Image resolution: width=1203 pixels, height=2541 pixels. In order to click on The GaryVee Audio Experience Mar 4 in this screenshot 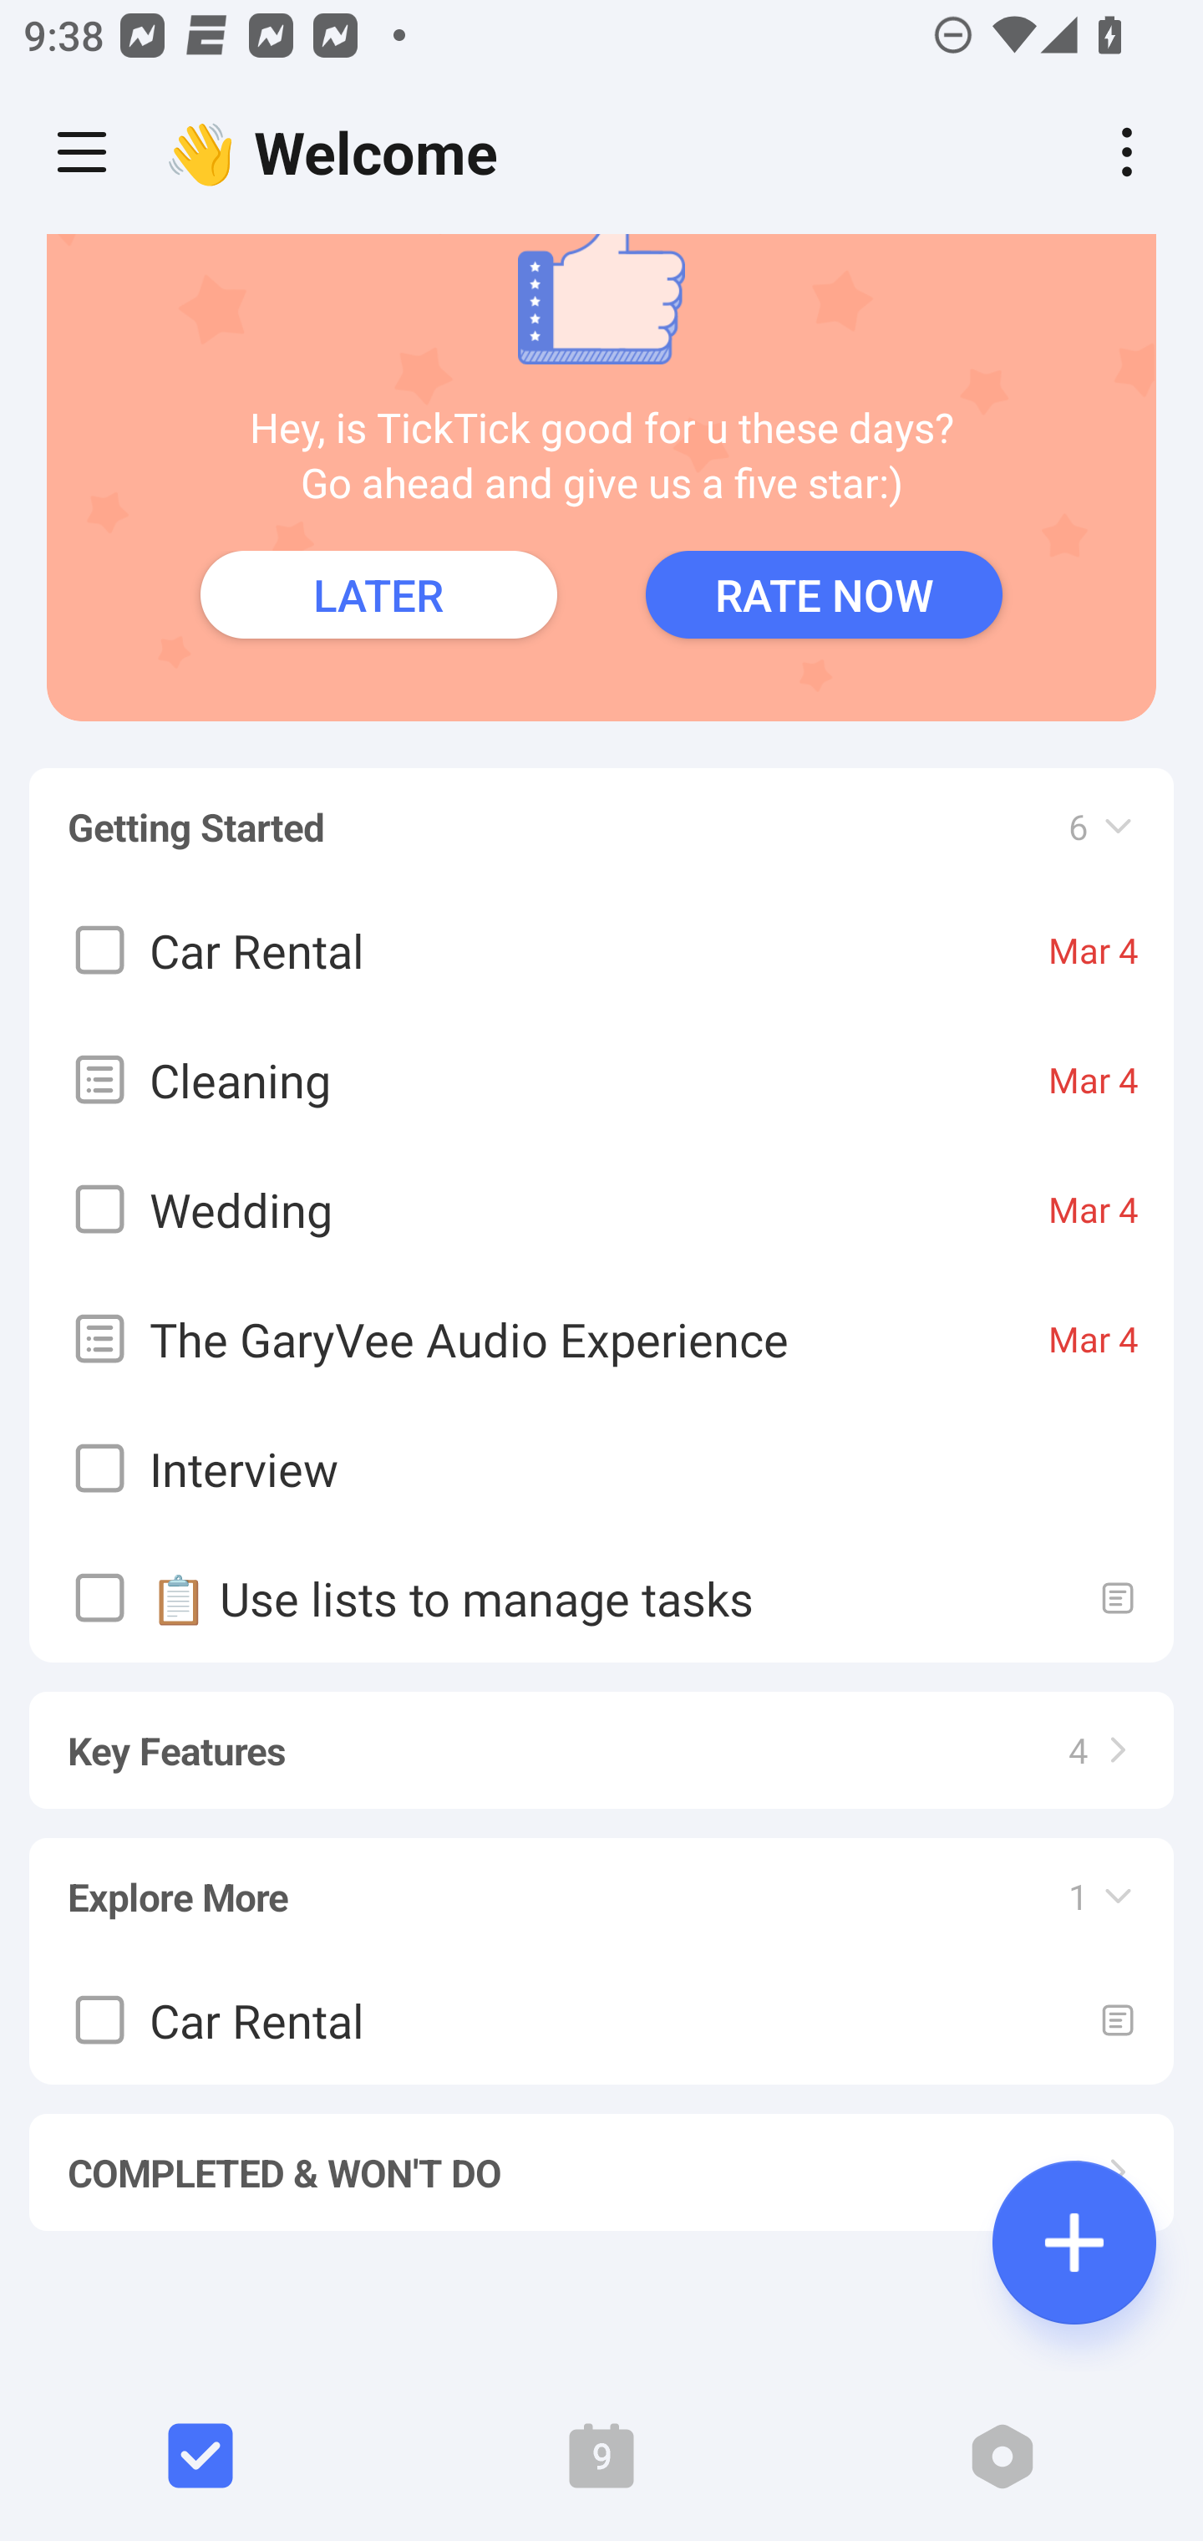, I will do `click(601, 1337)`.